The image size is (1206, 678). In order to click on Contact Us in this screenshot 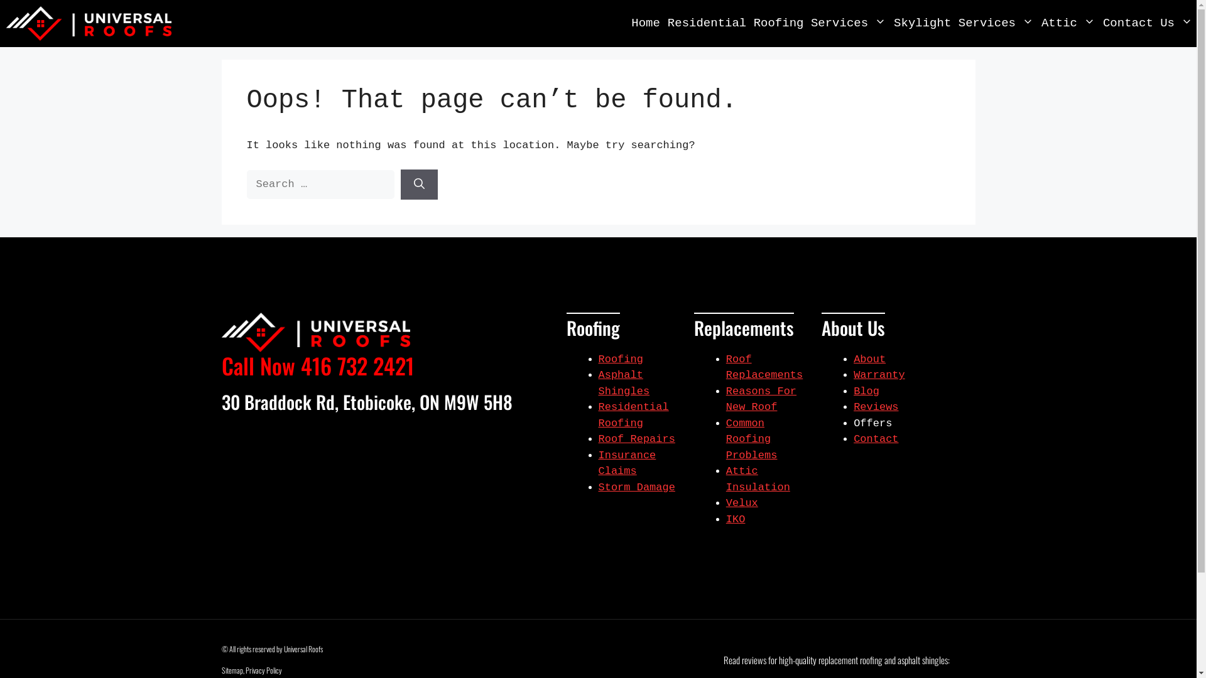, I will do `click(1148, 24)`.